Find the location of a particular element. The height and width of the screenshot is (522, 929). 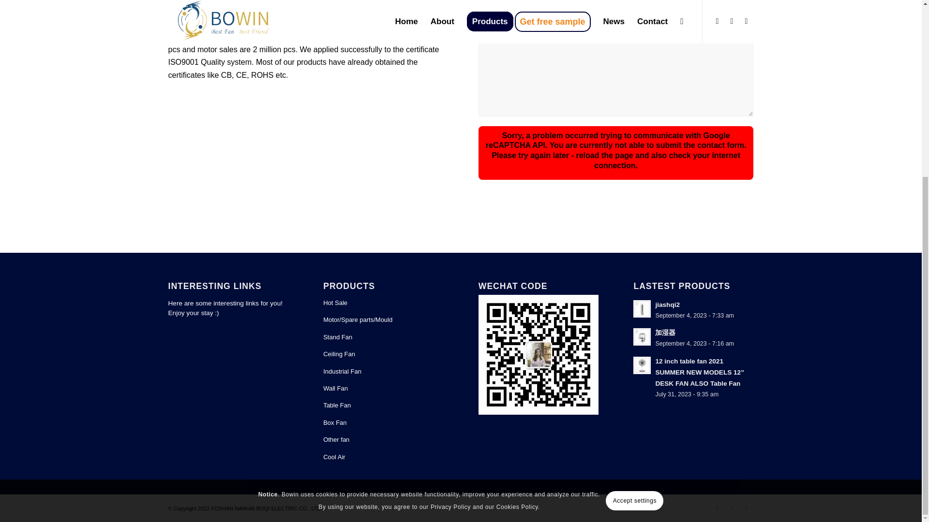

Youtube is located at coordinates (717, 507).